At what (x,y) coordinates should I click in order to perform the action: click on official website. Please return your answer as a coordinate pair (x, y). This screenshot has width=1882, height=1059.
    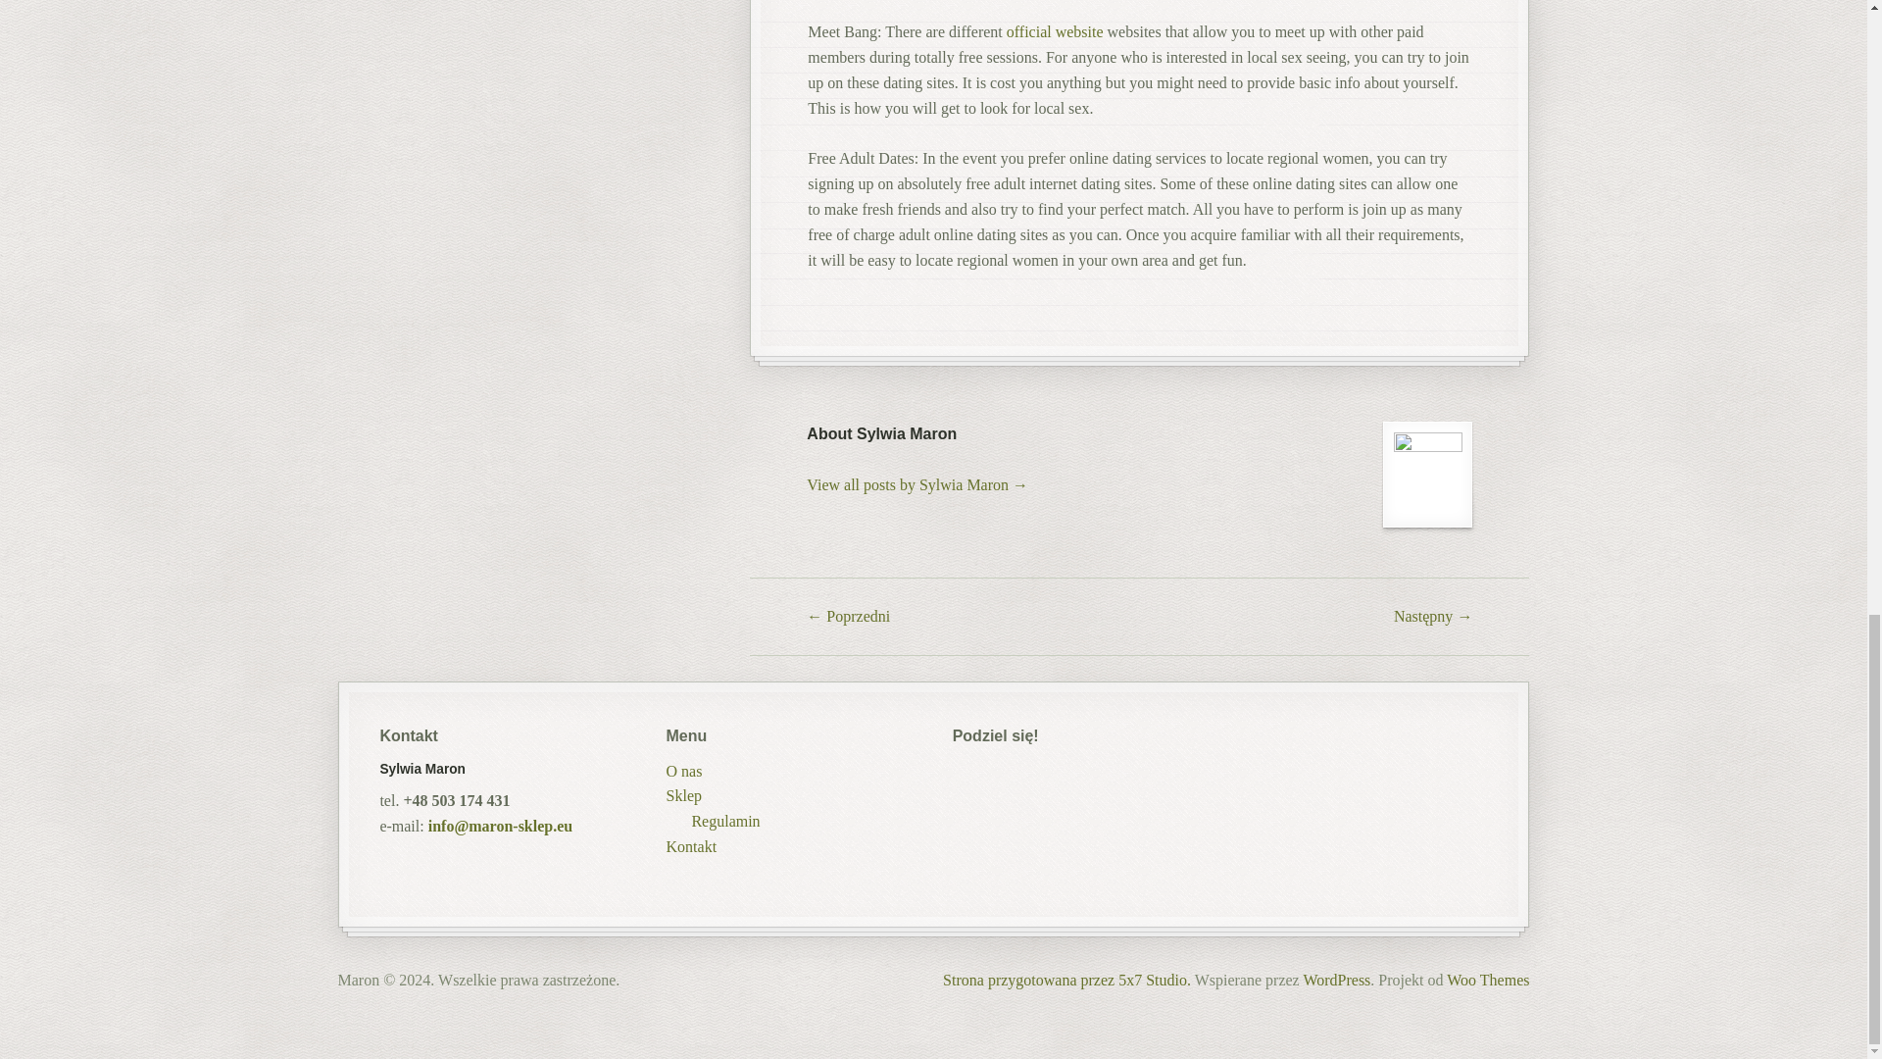
    Looking at the image, I should click on (1055, 31).